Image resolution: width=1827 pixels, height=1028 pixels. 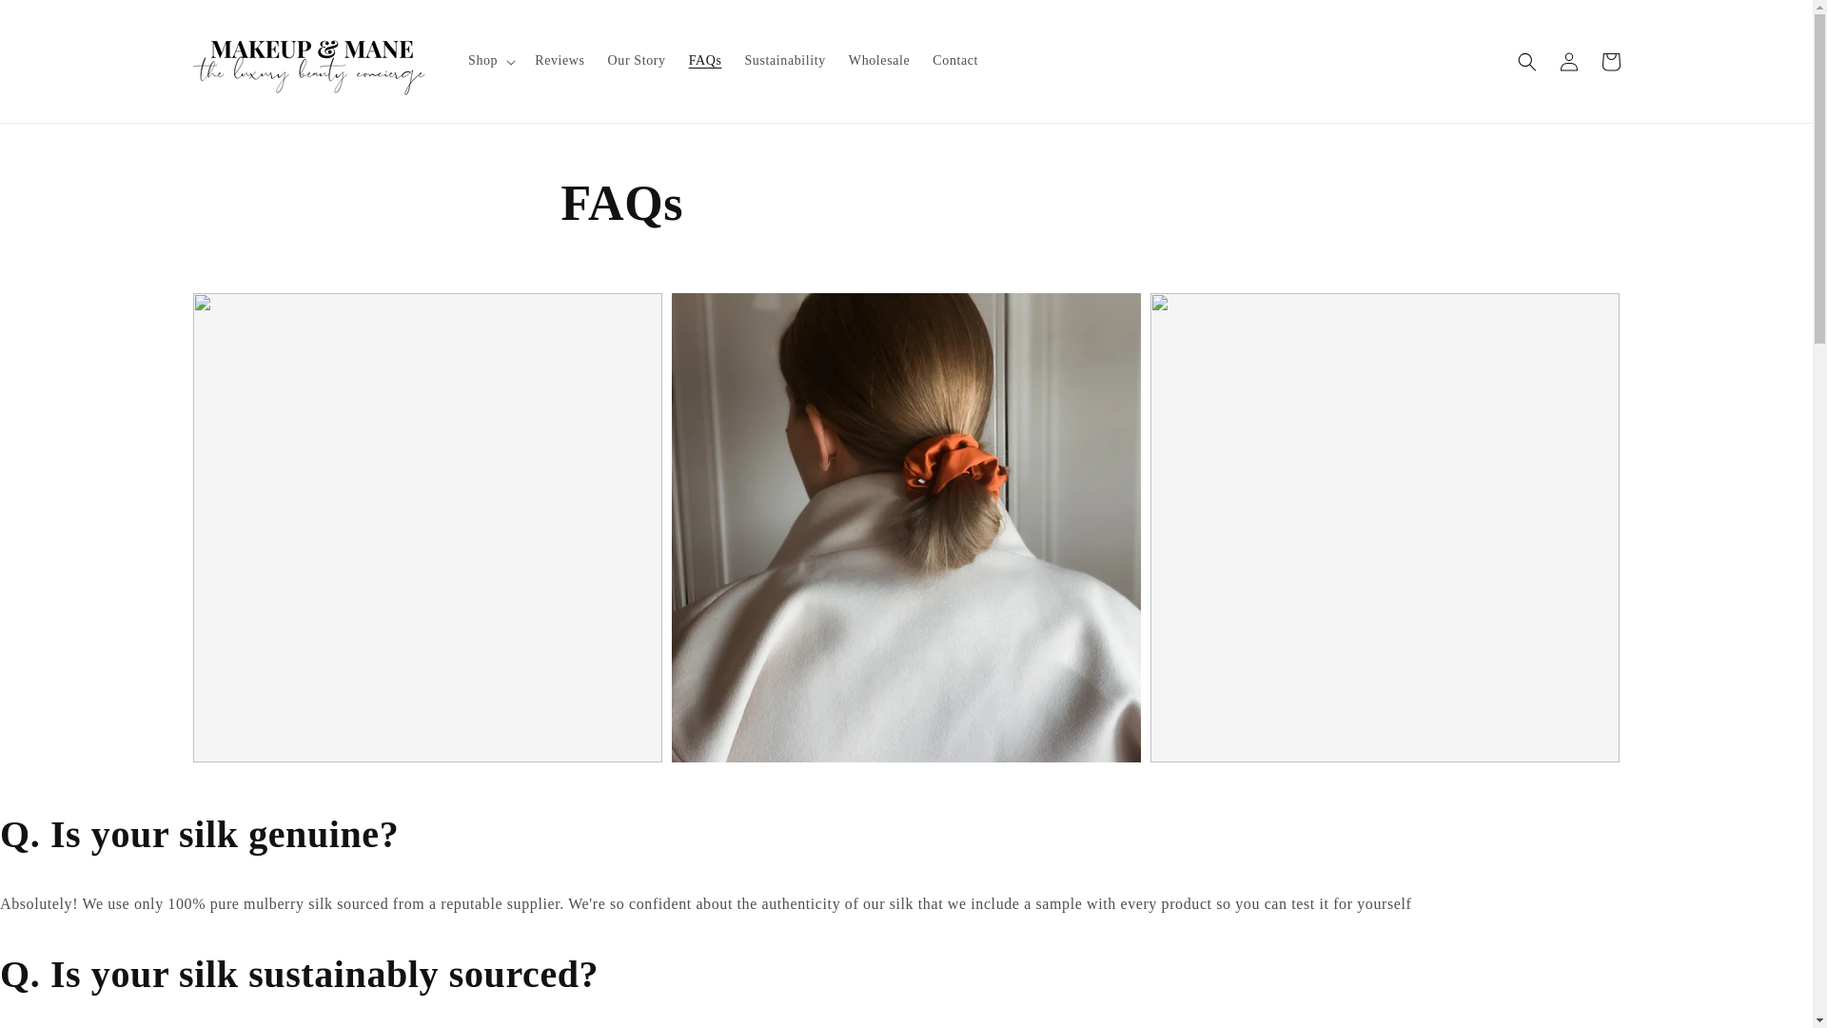 I want to click on Sustainability, so click(x=784, y=61).